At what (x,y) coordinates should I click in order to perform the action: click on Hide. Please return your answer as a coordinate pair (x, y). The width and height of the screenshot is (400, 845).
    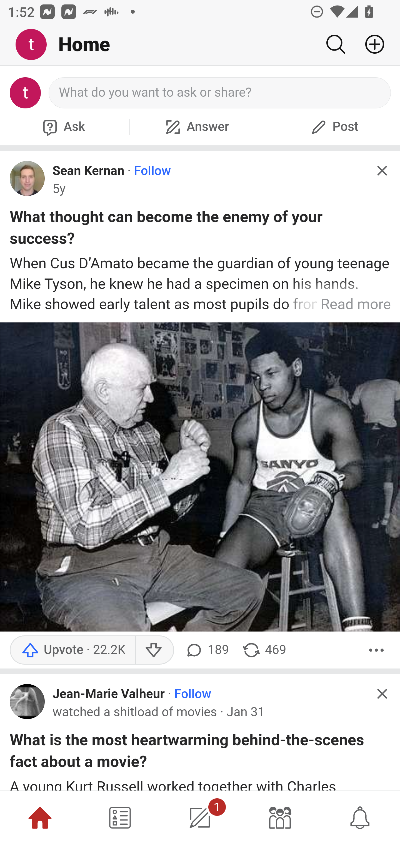
    Looking at the image, I should click on (382, 171).